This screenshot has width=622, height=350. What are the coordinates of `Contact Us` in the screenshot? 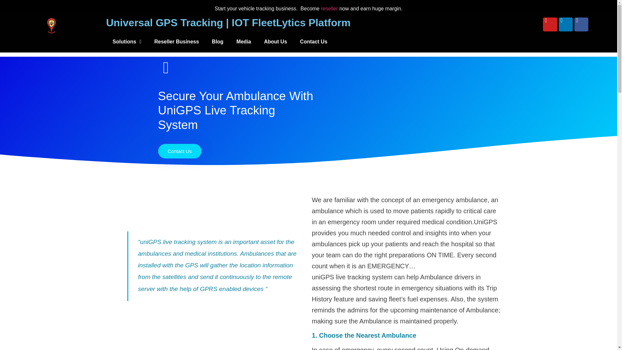 It's located at (179, 151).